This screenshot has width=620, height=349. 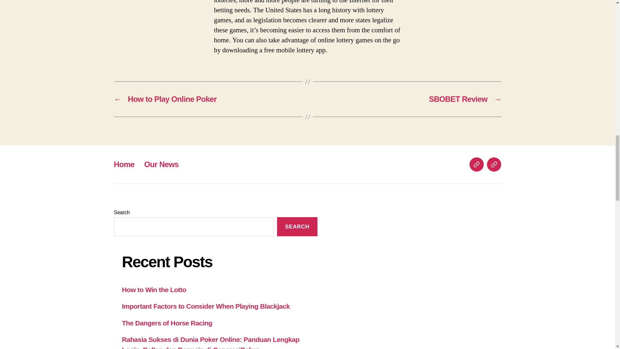 What do you see at coordinates (494, 164) in the screenshot?
I see `Our News` at bounding box center [494, 164].